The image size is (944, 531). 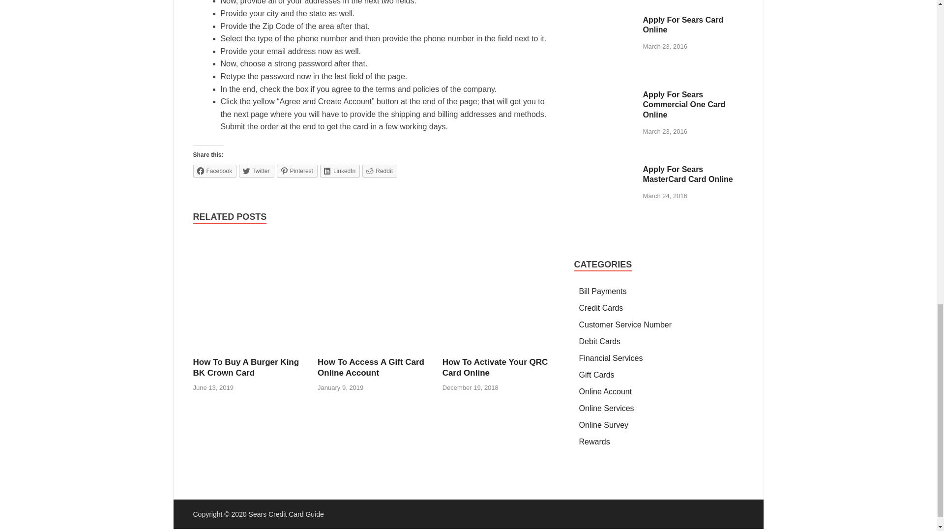 What do you see at coordinates (499, 351) in the screenshot?
I see `How To Activate Your QRC Card Online` at bounding box center [499, 351].